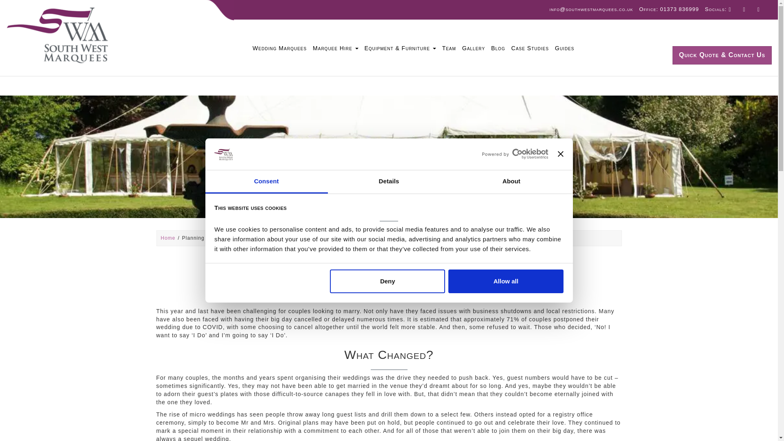 The height and width of the screenshot is (441, 784). I want to click on About, so click(511, 182).